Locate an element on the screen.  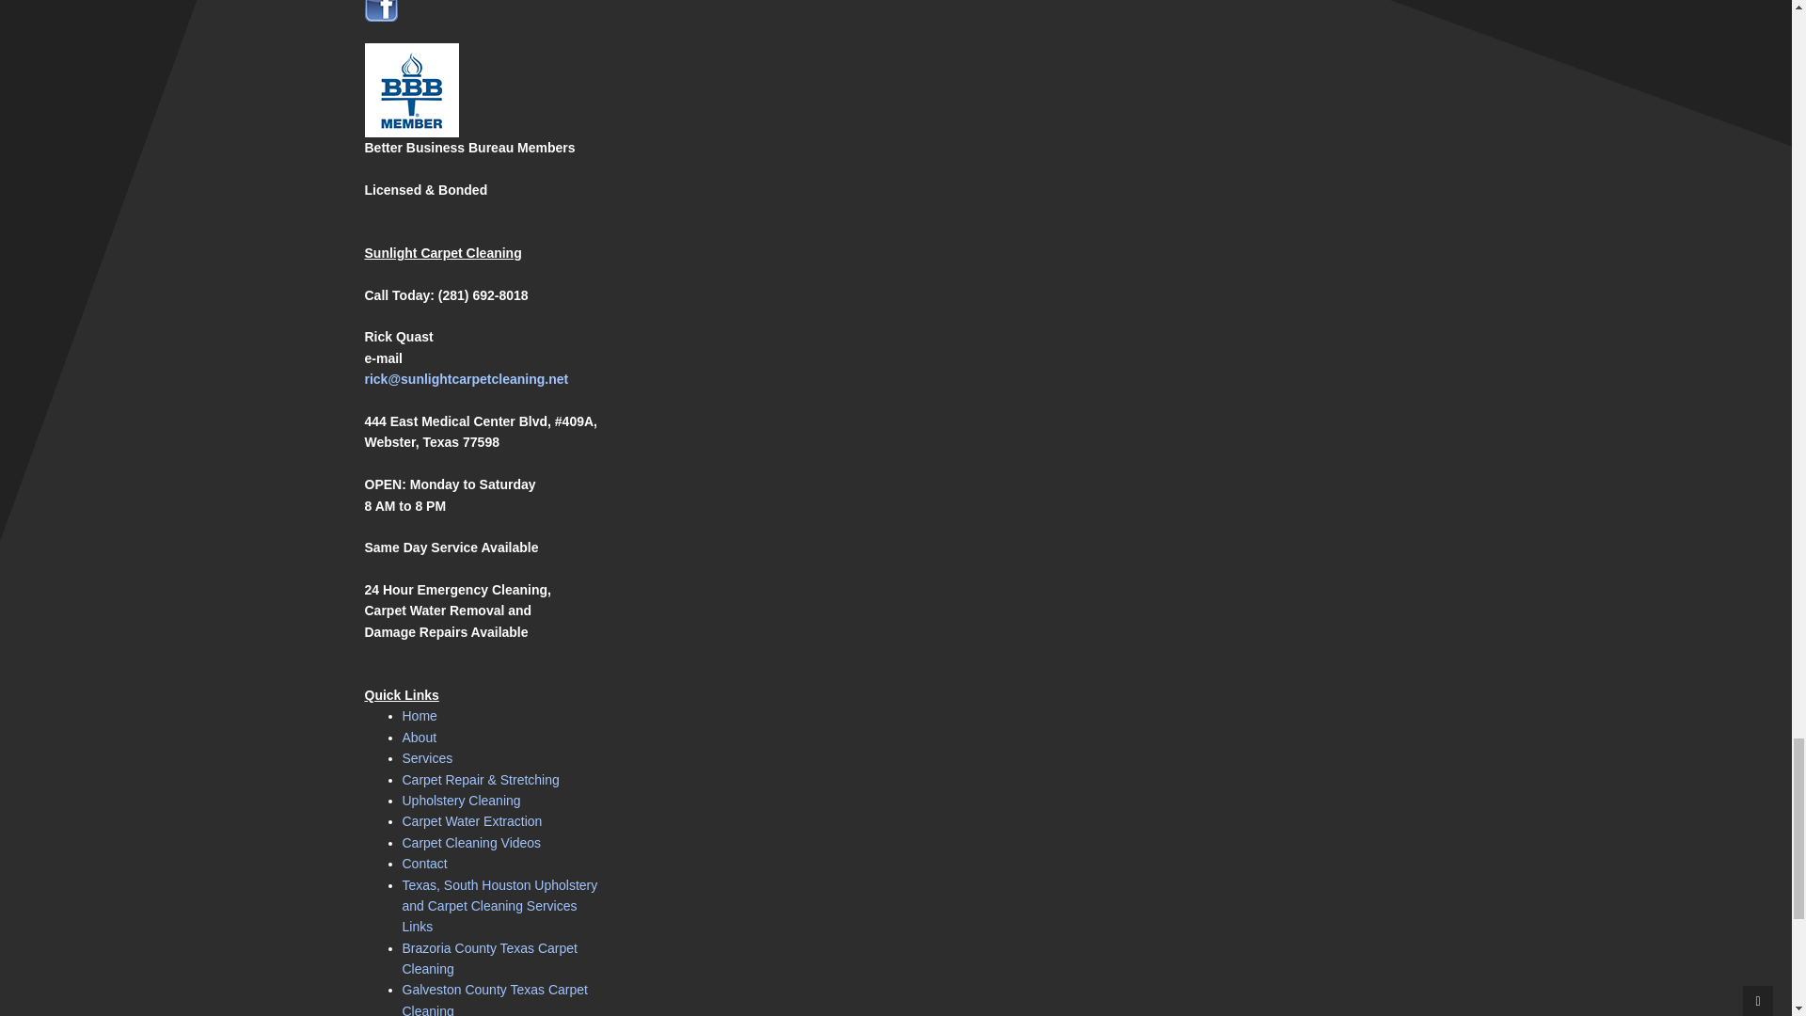
Services is located at coordinates (427, 758).